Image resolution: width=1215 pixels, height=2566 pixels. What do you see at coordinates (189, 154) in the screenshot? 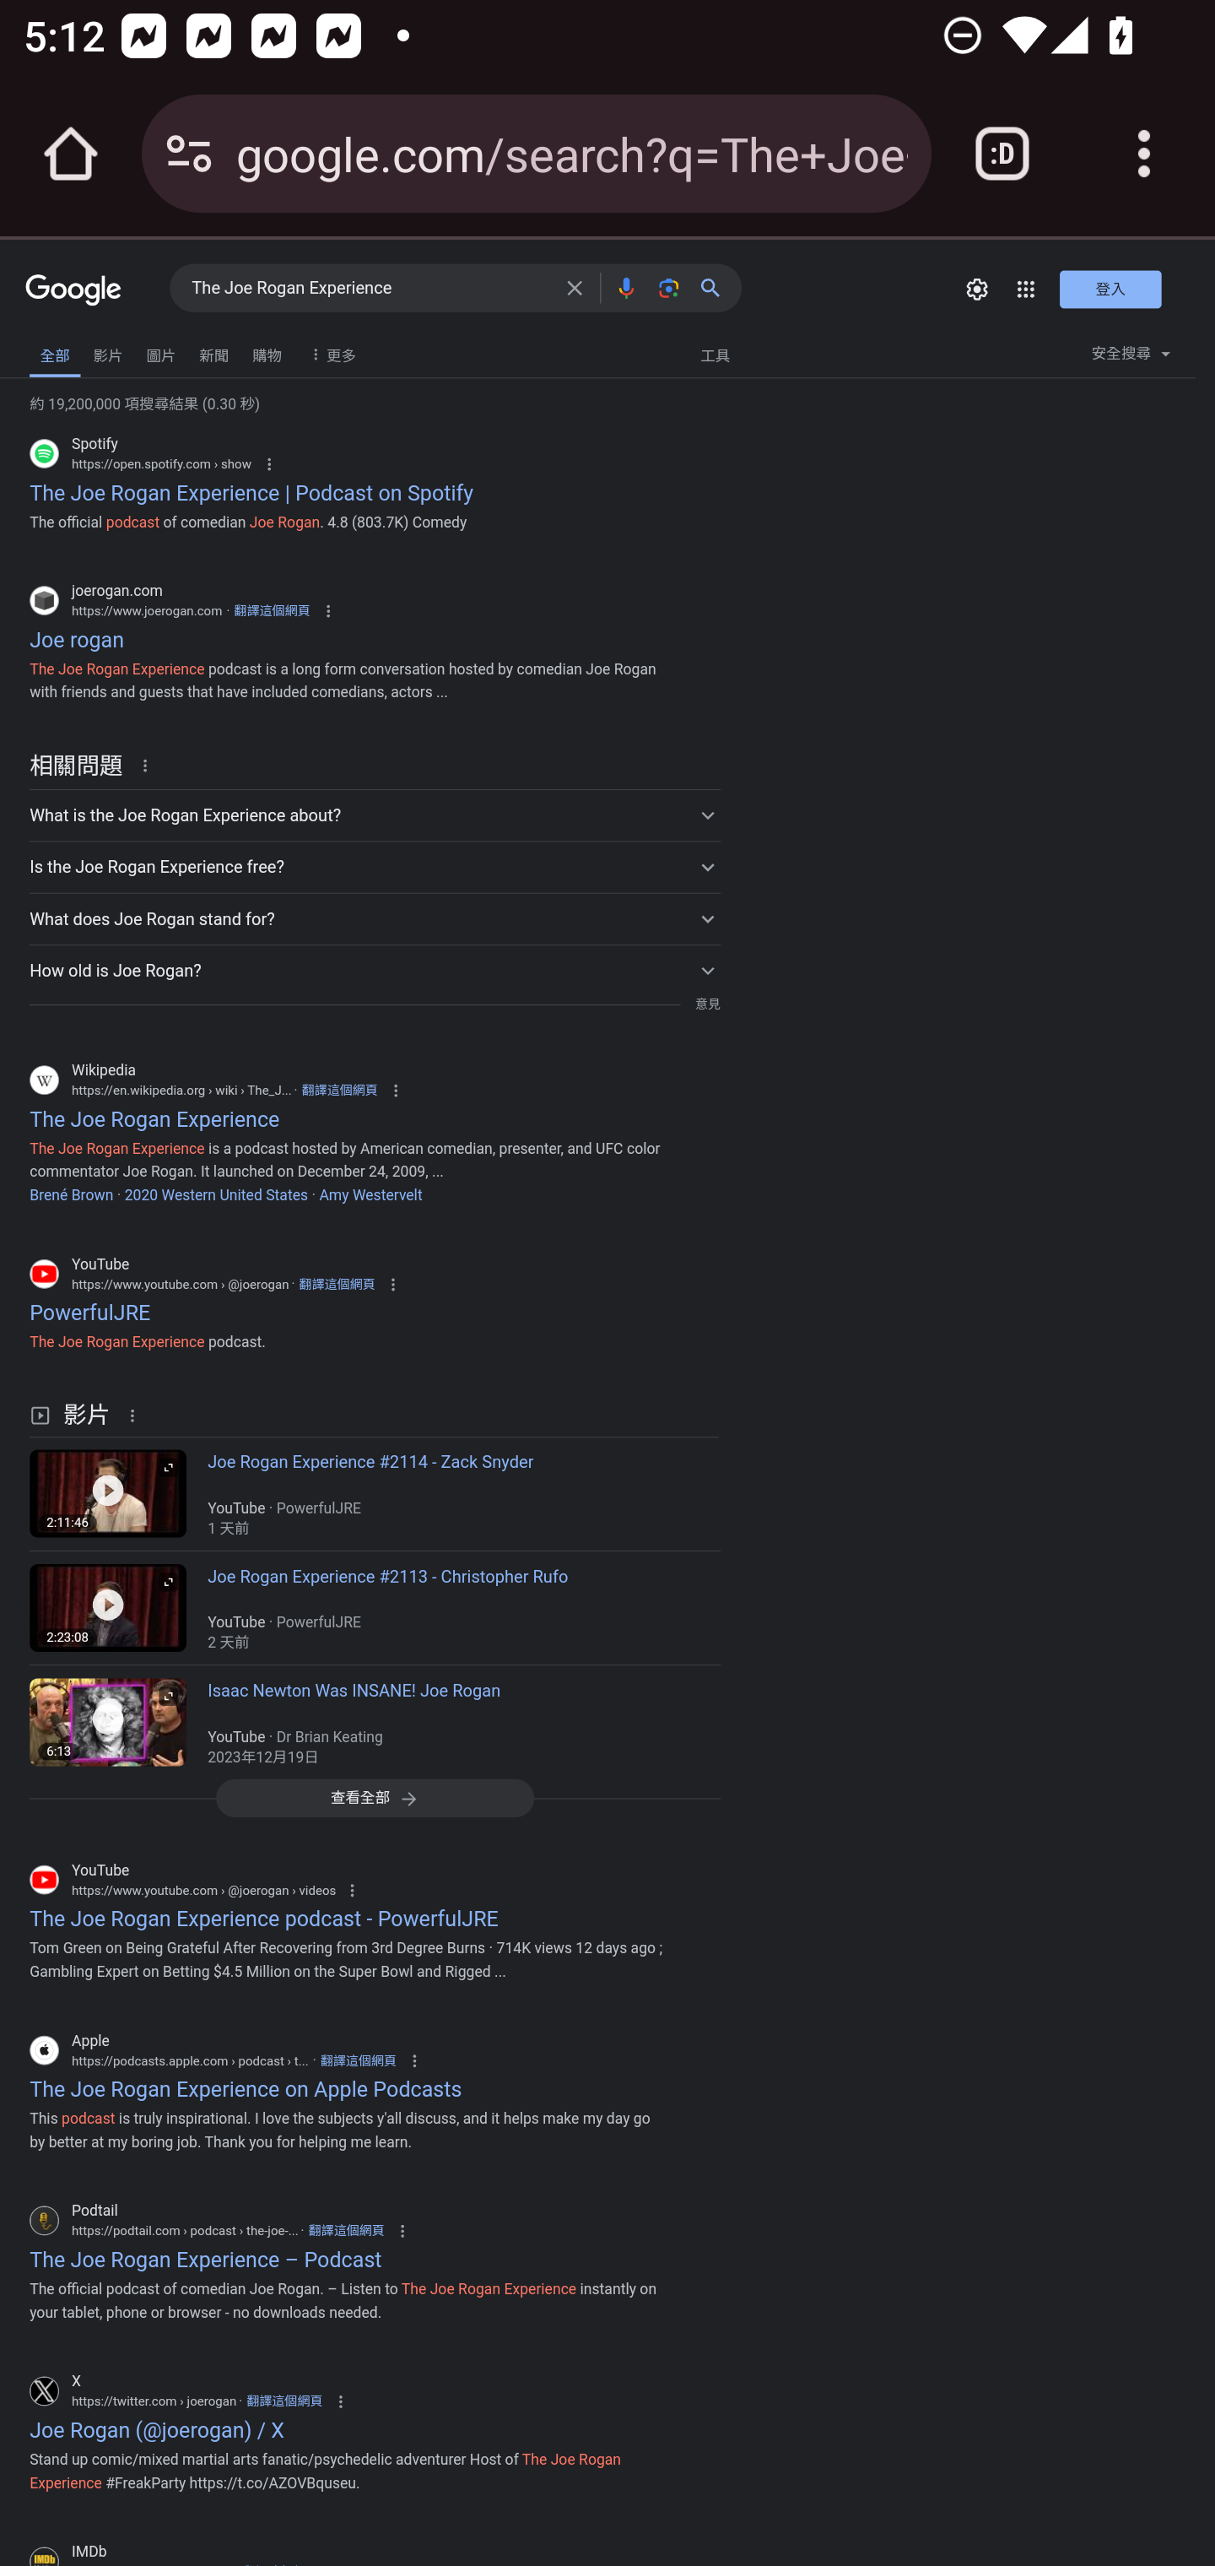
I see `Connection is secure` at bounding box center [189, 154].